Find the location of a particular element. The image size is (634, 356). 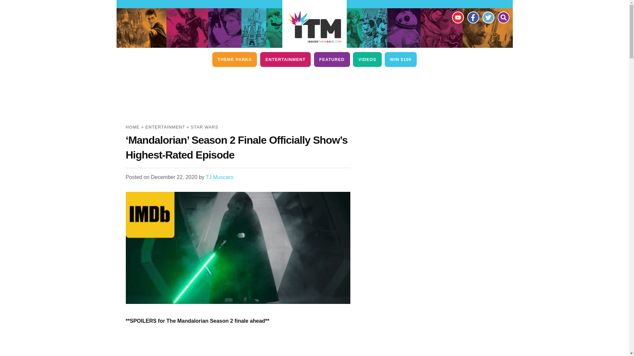

Twitter is located at coordinates (488, 17).